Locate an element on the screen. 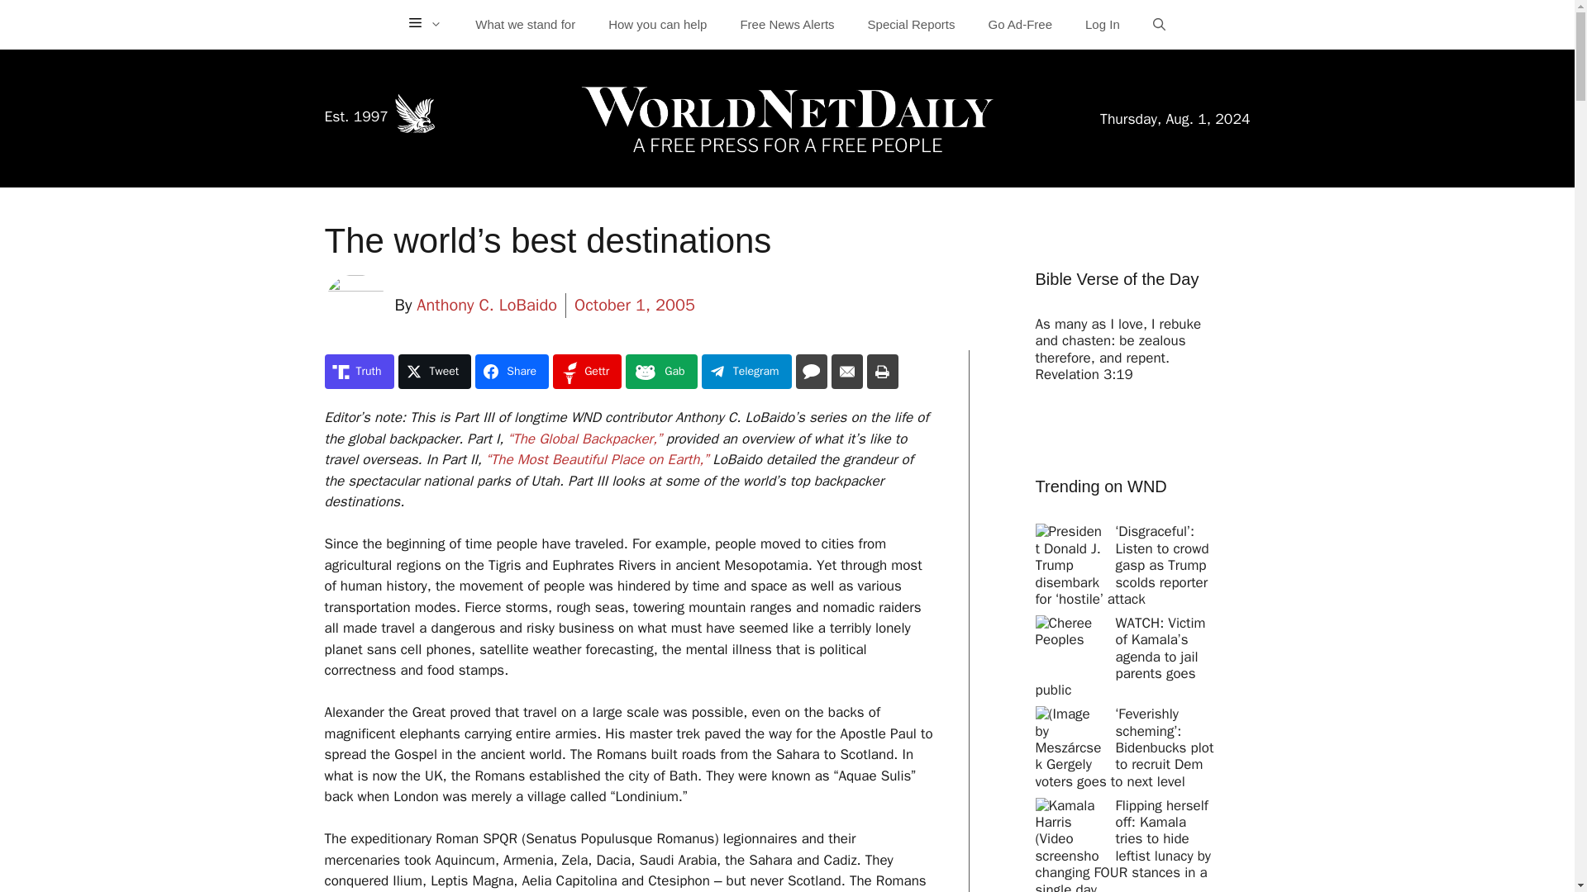 This screenshot has height=892, width=1587. Share on Gettr is located at coordinates (587, 371).